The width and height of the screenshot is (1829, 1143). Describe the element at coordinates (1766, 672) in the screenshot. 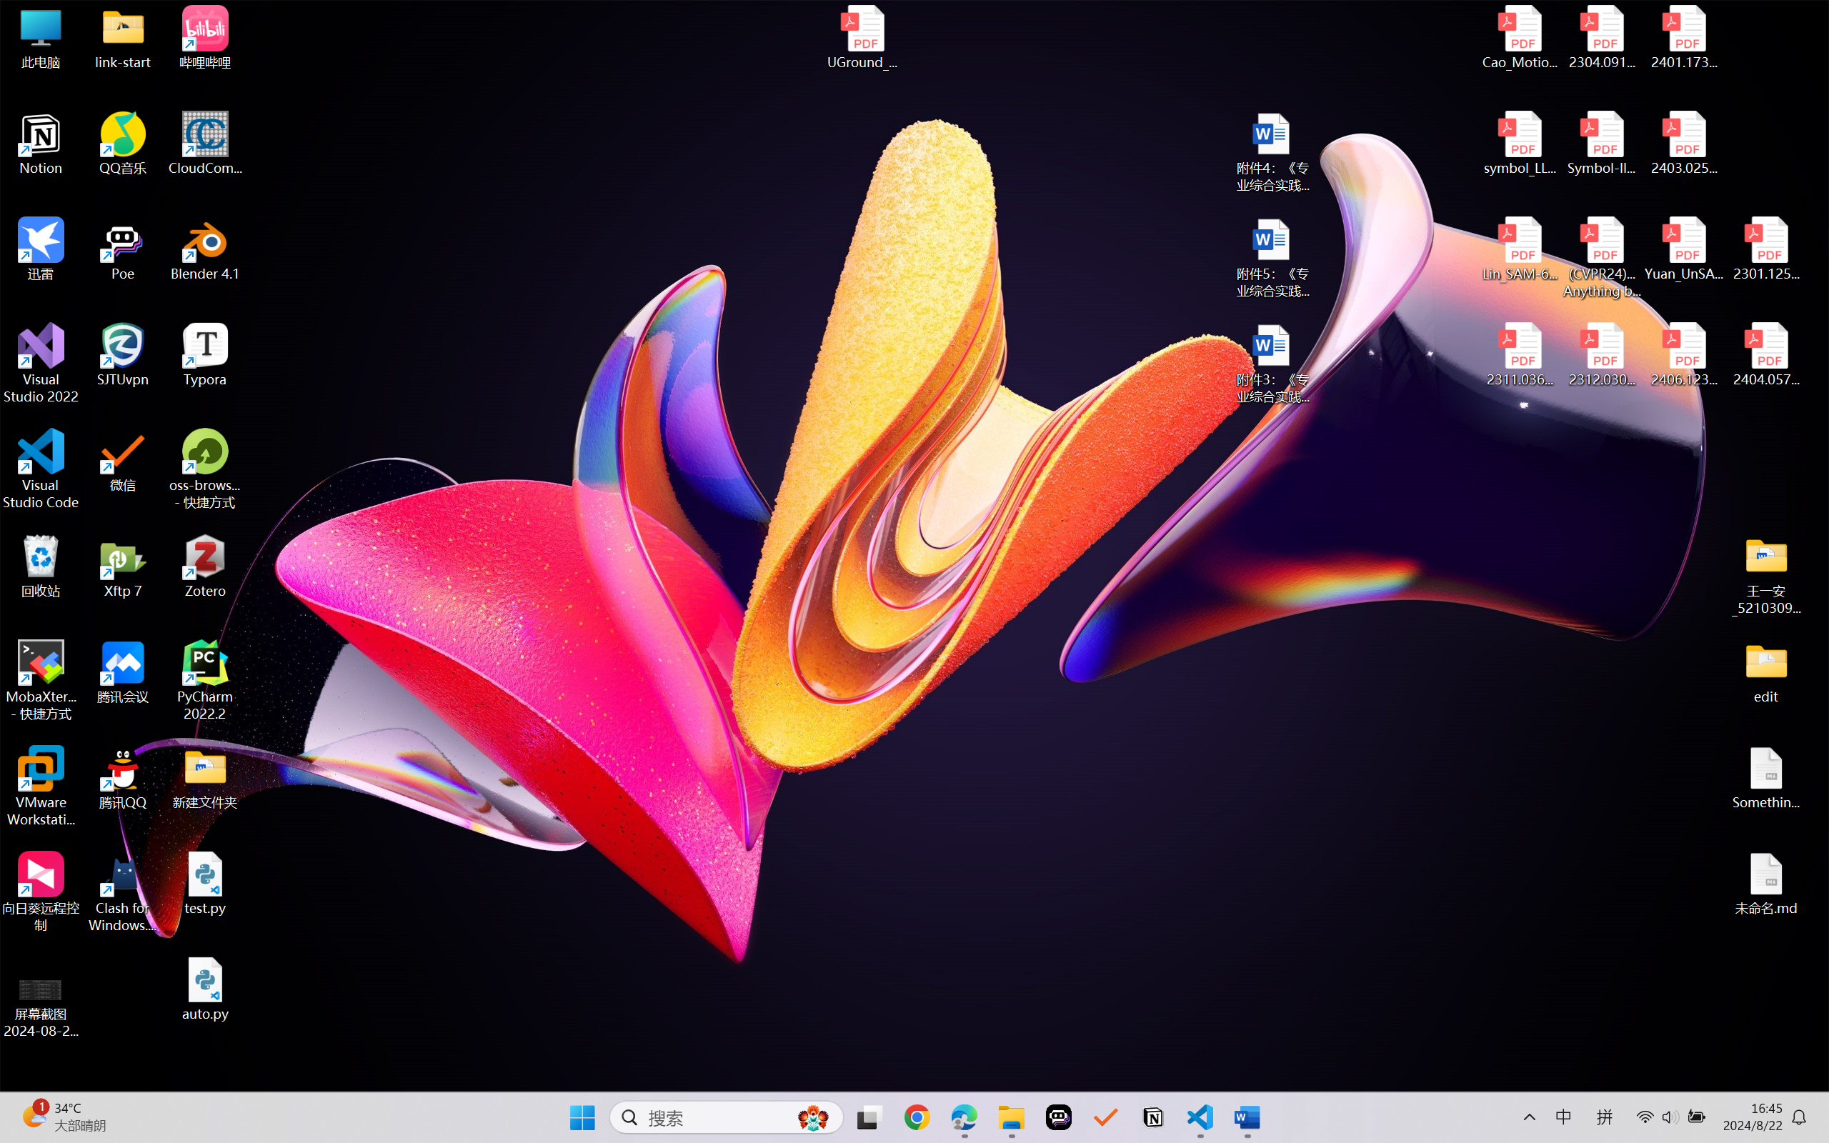

I see `edit` at that location.